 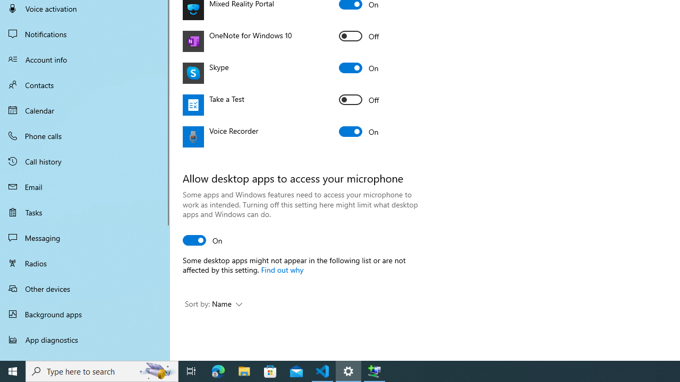 What do you see at coordinates (85, 136) in the screenshot?
I see `Phone calls` at bounding box center [85, 136].